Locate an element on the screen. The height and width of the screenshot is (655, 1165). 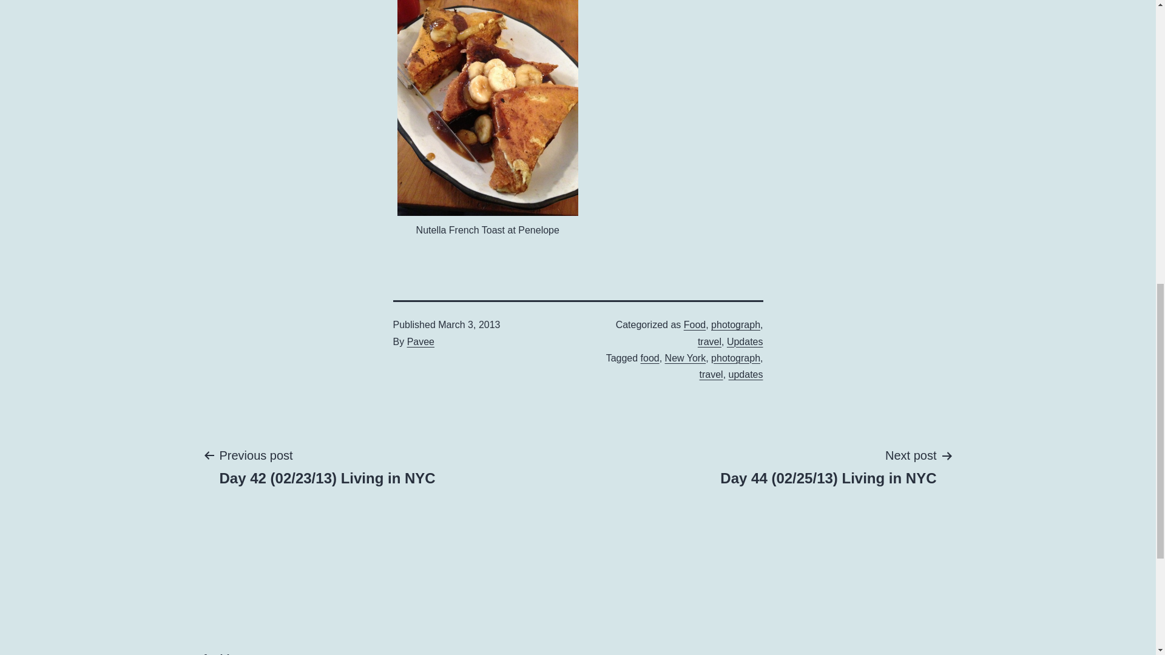
photograph is located at coordinates (735, 325).